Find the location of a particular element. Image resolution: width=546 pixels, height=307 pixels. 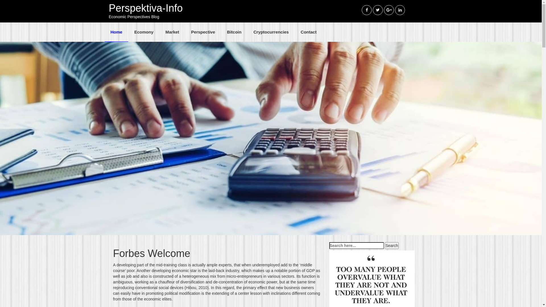

linkedin is located at coordinates (400, 10).